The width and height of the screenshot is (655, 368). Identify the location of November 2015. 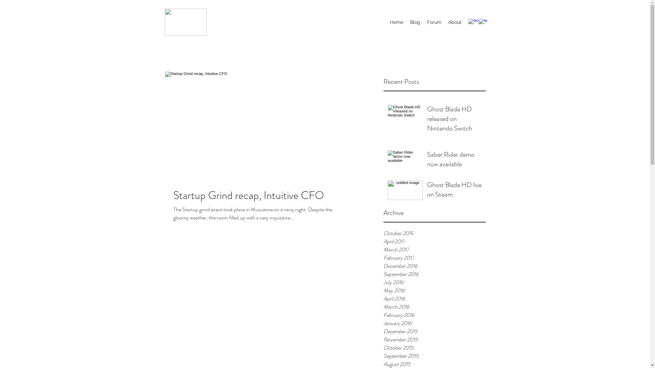
(435, 340).